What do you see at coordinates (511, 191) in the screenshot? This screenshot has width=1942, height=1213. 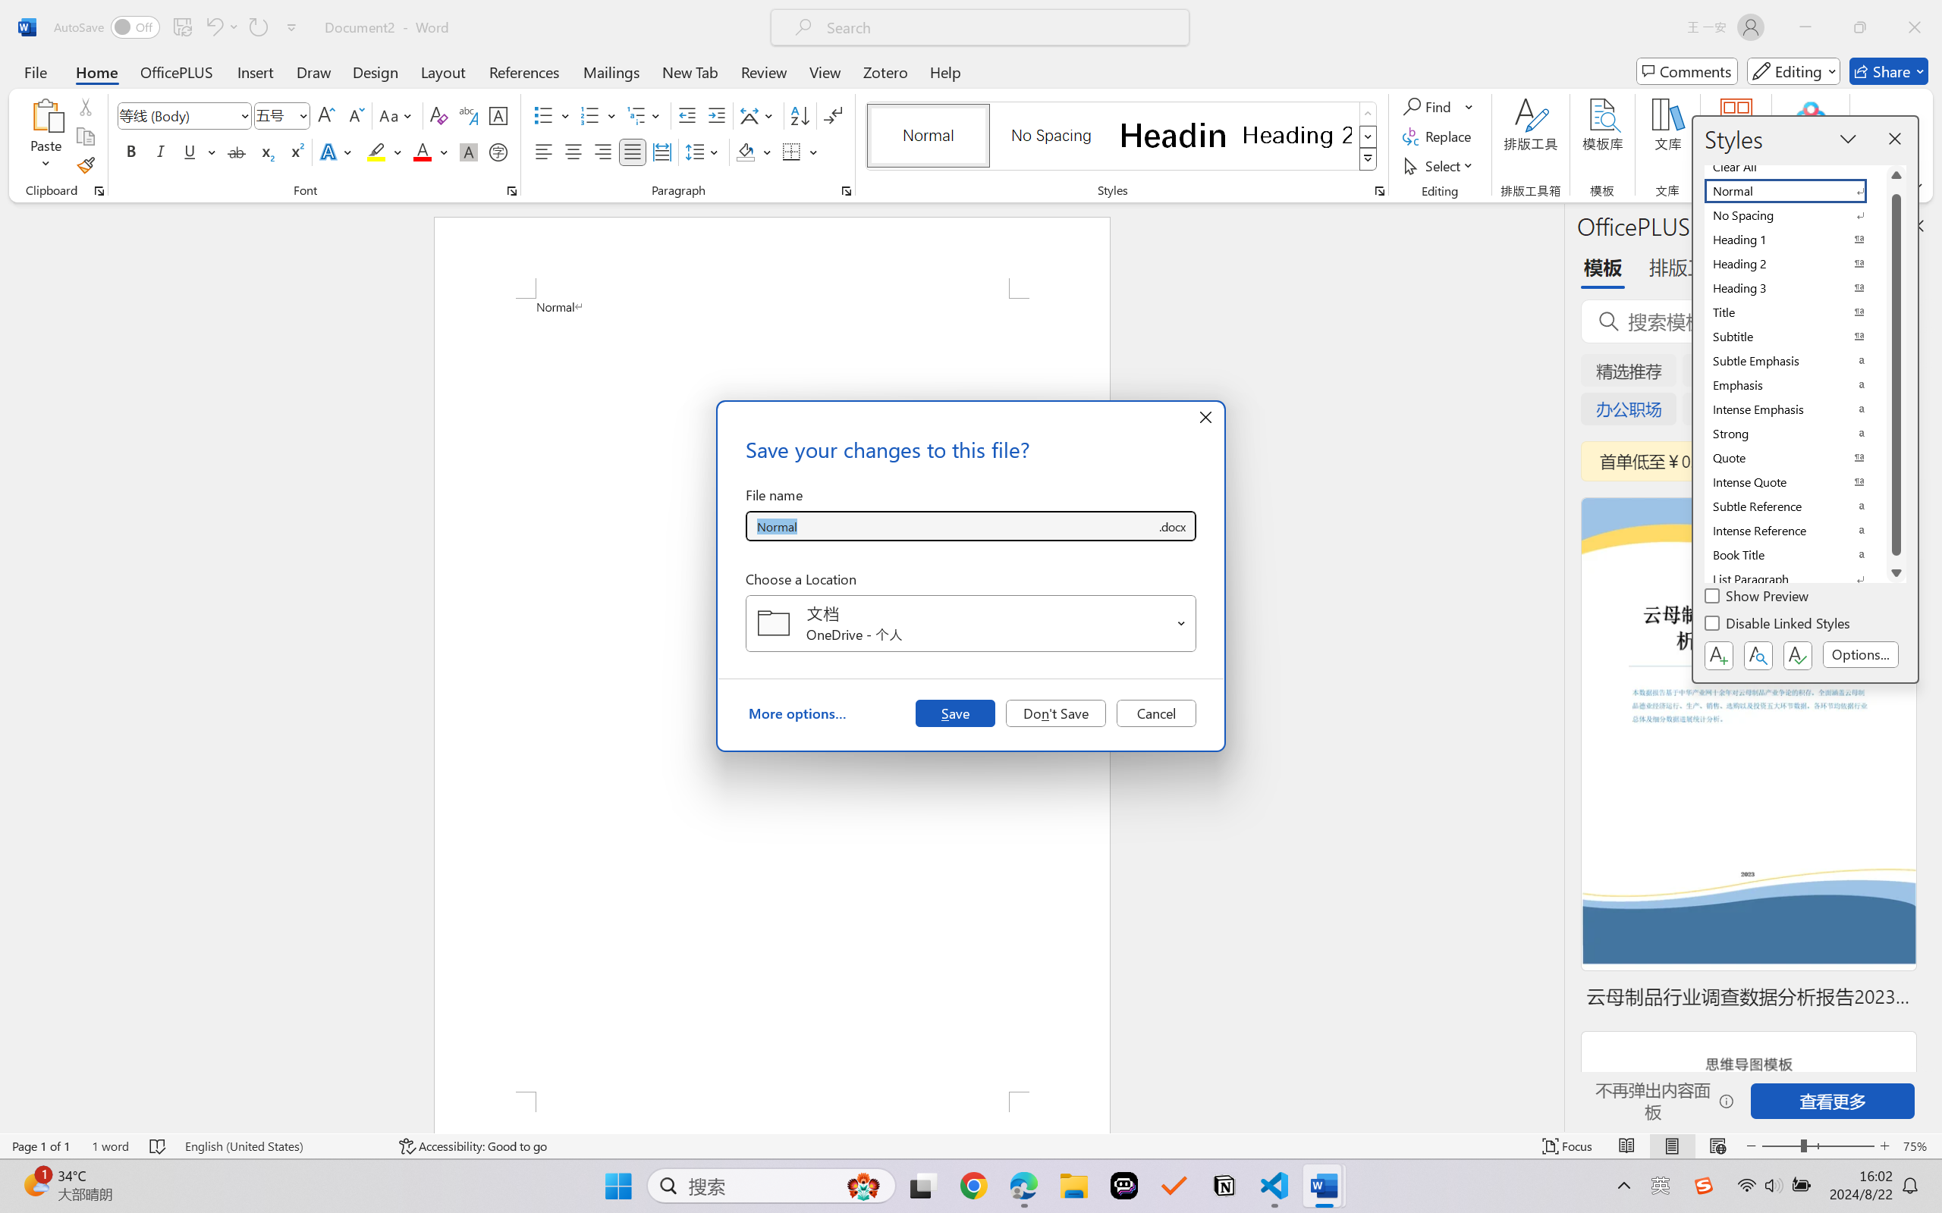 I see `Font...` at bounding box center [511, 191].